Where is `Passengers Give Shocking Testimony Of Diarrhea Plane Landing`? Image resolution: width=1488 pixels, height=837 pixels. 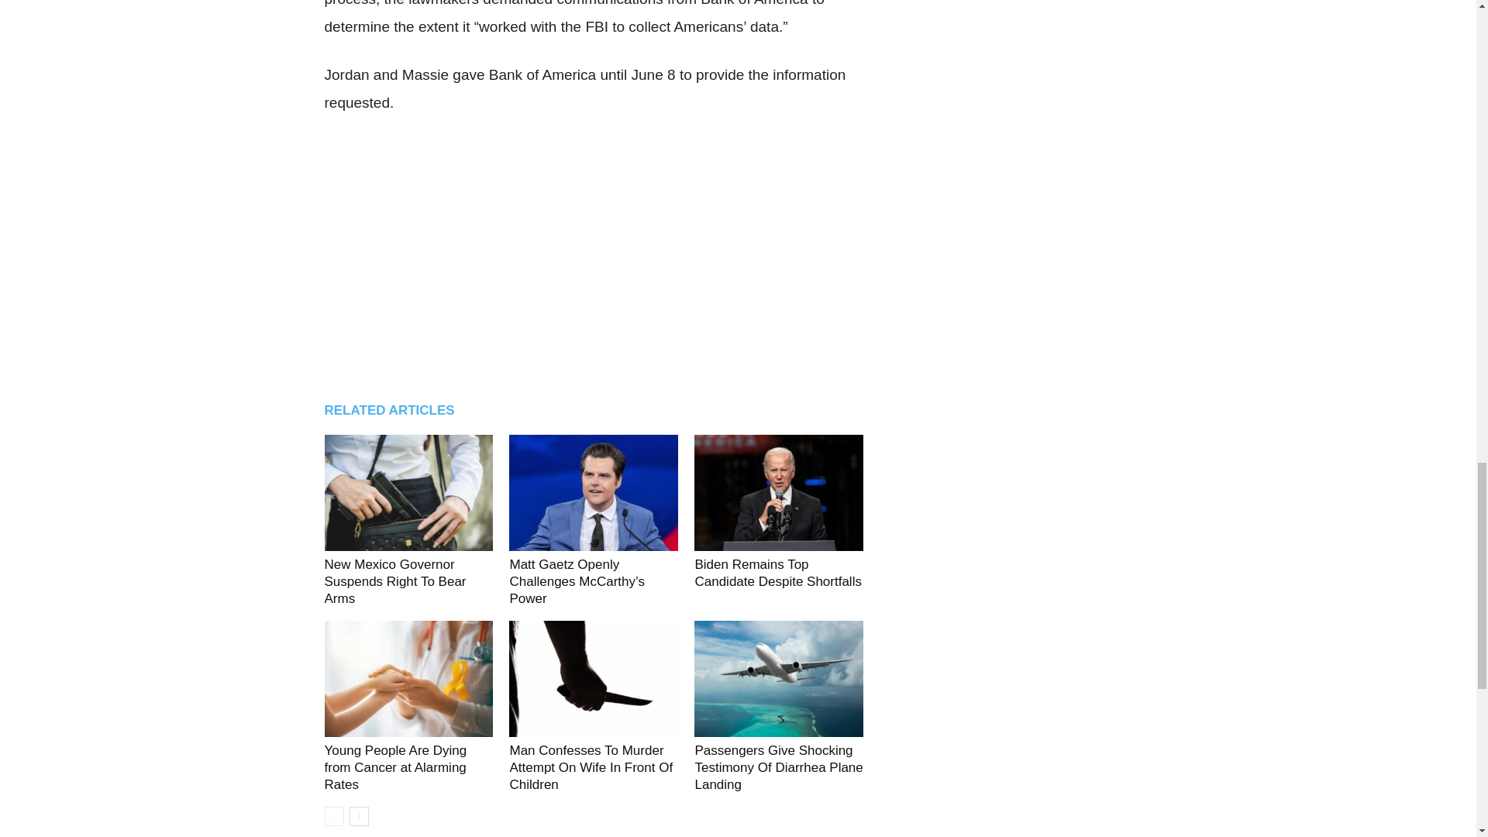 Passengers Give Shocking Testimony Of Diarrhea Plane Landing is located at coordinates (778, 767).